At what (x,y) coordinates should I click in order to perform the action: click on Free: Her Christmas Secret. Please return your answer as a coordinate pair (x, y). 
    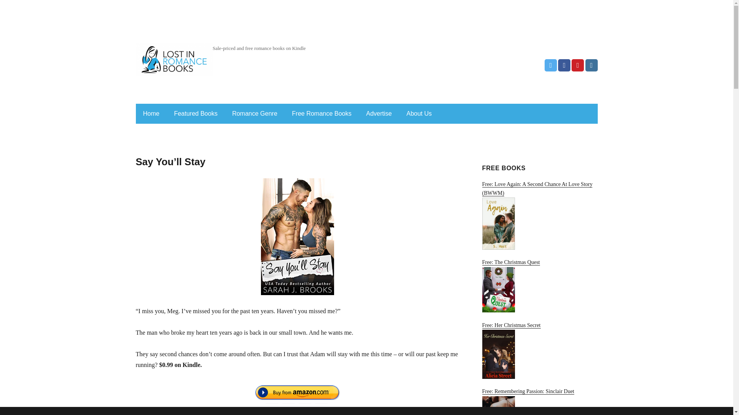
    Looking at the image, I should click on (539, 350).